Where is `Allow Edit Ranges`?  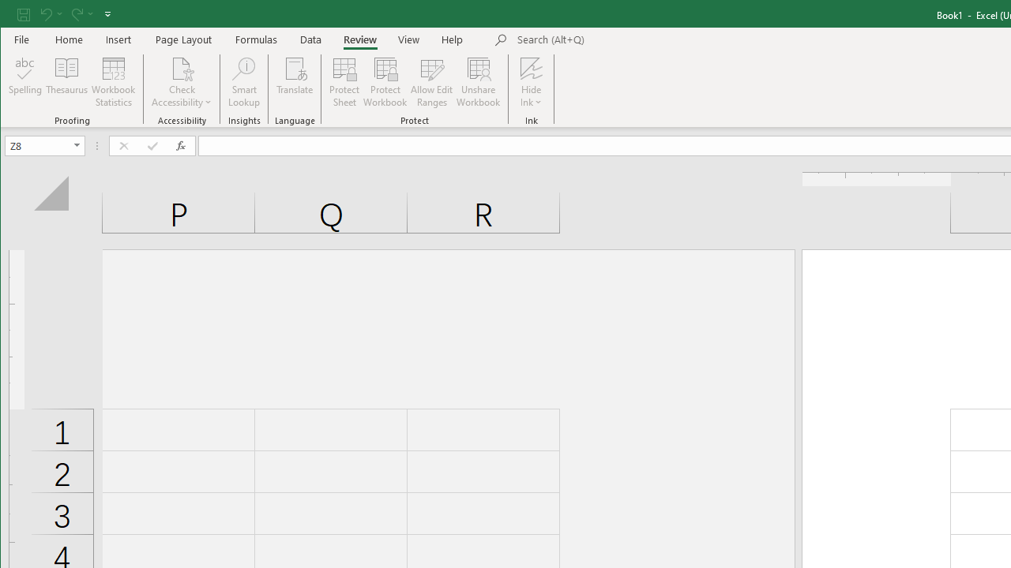
Allow Edit Ranges is located at coordinates (432, 82).